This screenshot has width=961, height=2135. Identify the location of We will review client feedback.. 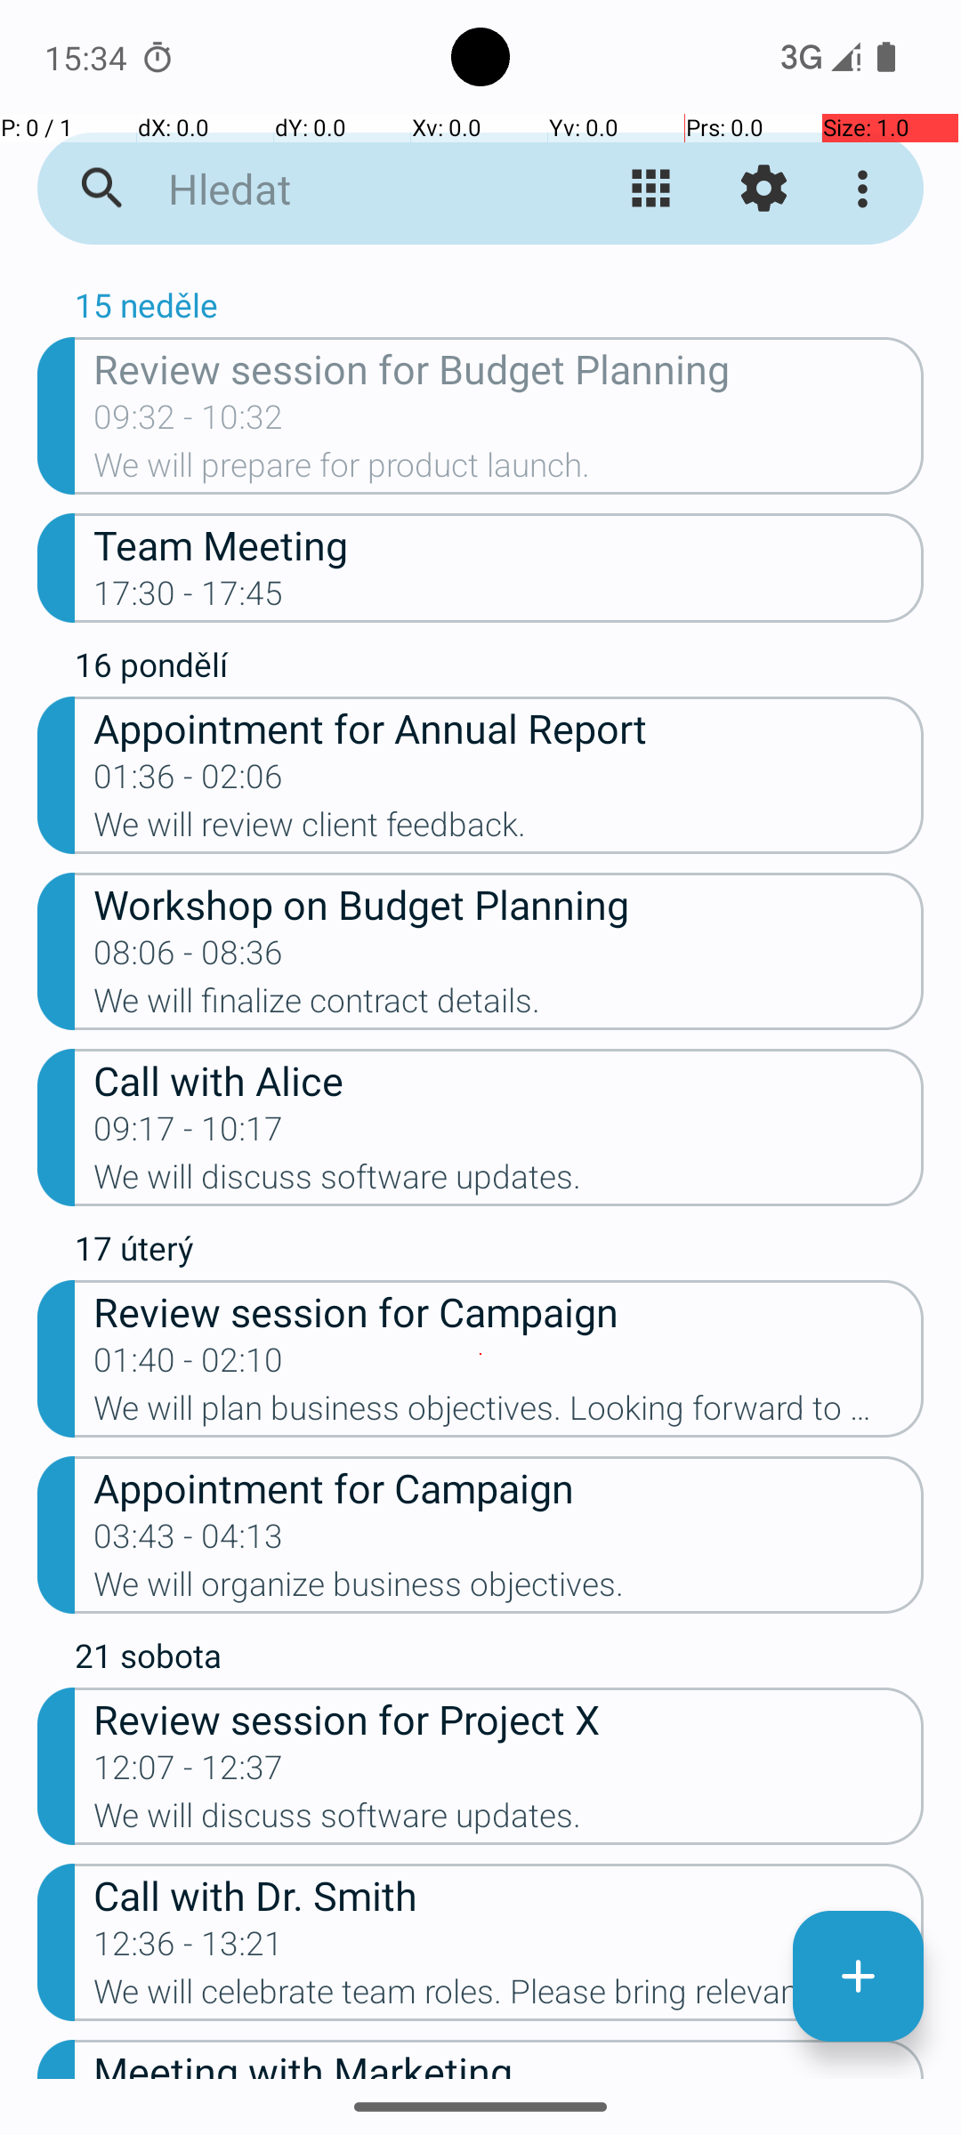
(509, 830).